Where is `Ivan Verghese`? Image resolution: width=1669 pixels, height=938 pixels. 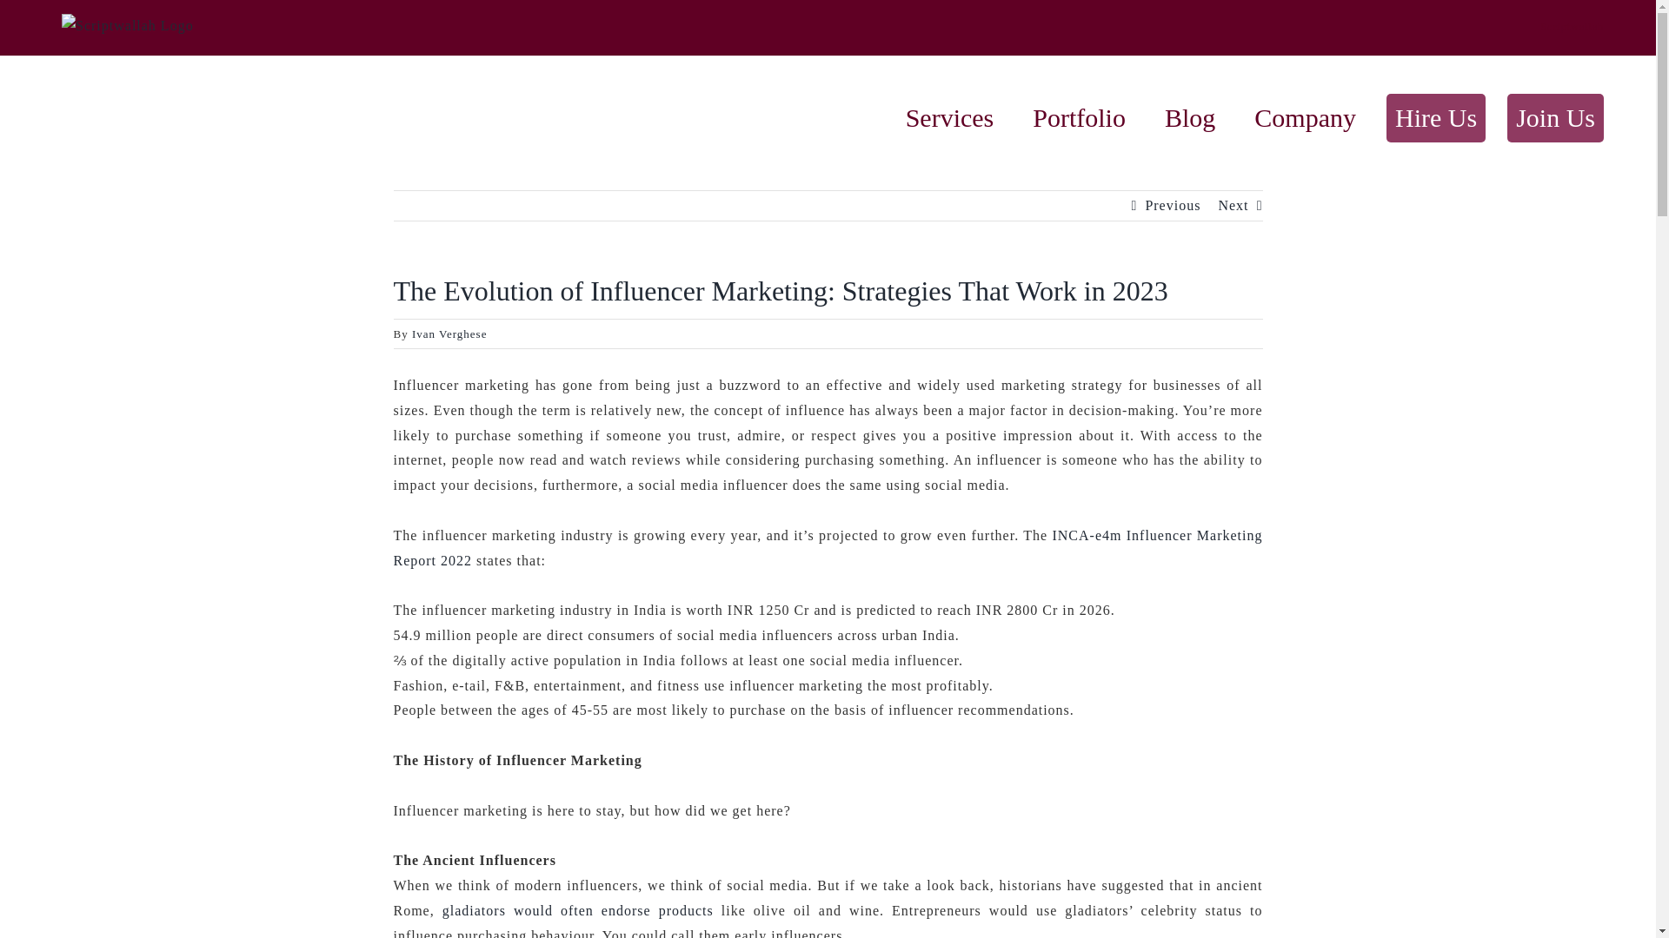
Ivan Verghese is located at coordinates (449, 334).